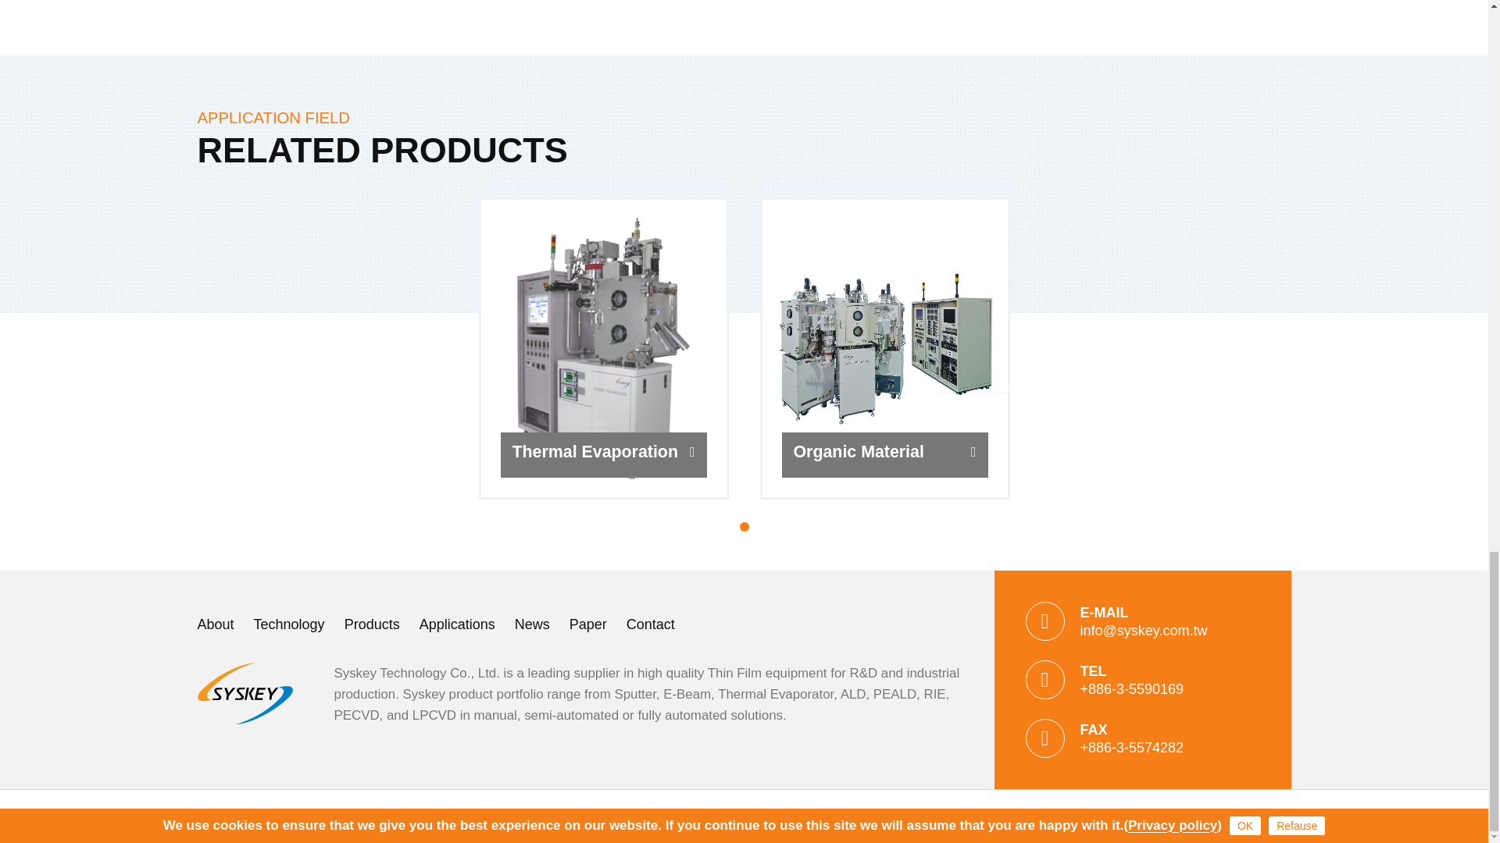 This screenshot has height=843, width=1500. Describe the element at coordinates (372, 624) in the screenshot. I see `Products` at that location.